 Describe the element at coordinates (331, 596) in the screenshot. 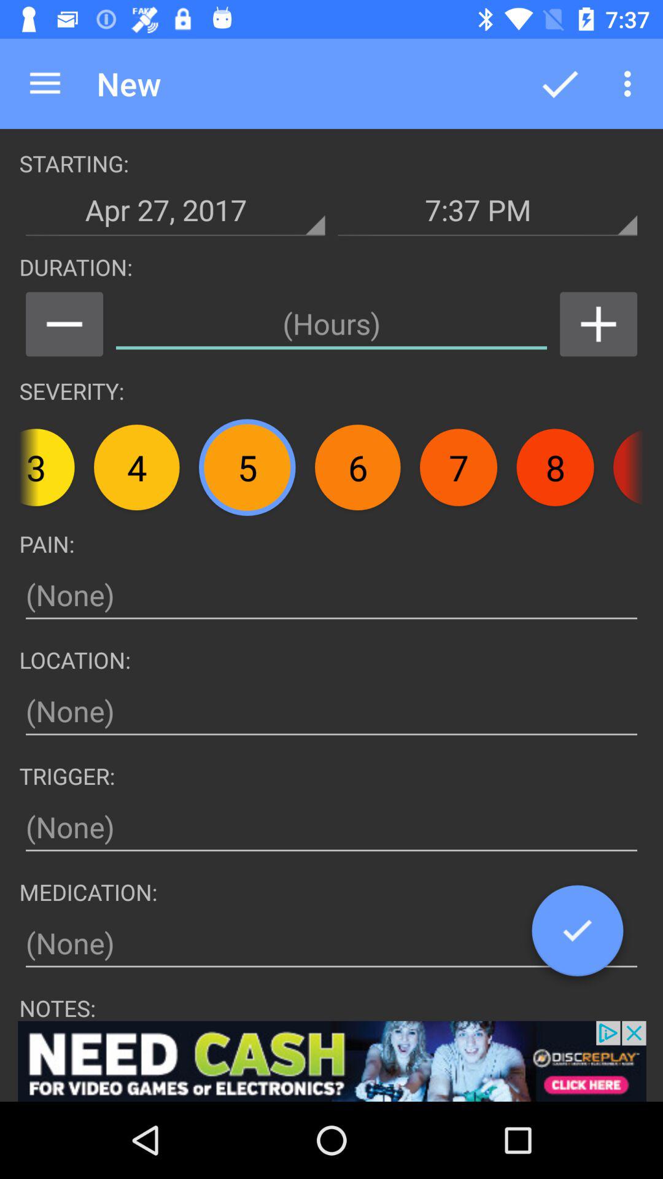

I see `text on pain` at that location.